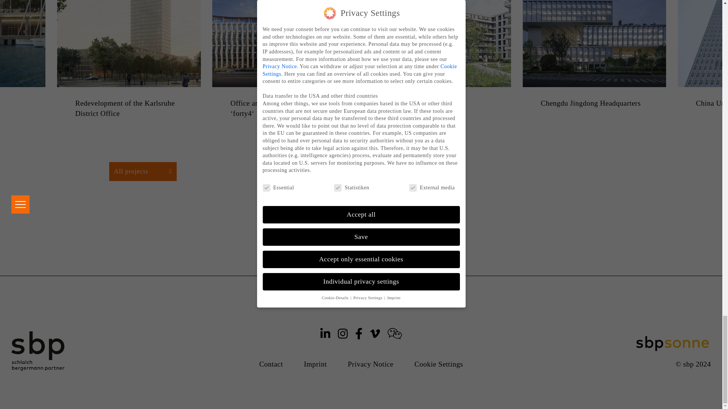 The width and height of the screenshot is (728, 409). Describe the element at coordinates (129, 108) in the screenshot. I see `Redevelopment of the Karlsruhe District Office` at that location.